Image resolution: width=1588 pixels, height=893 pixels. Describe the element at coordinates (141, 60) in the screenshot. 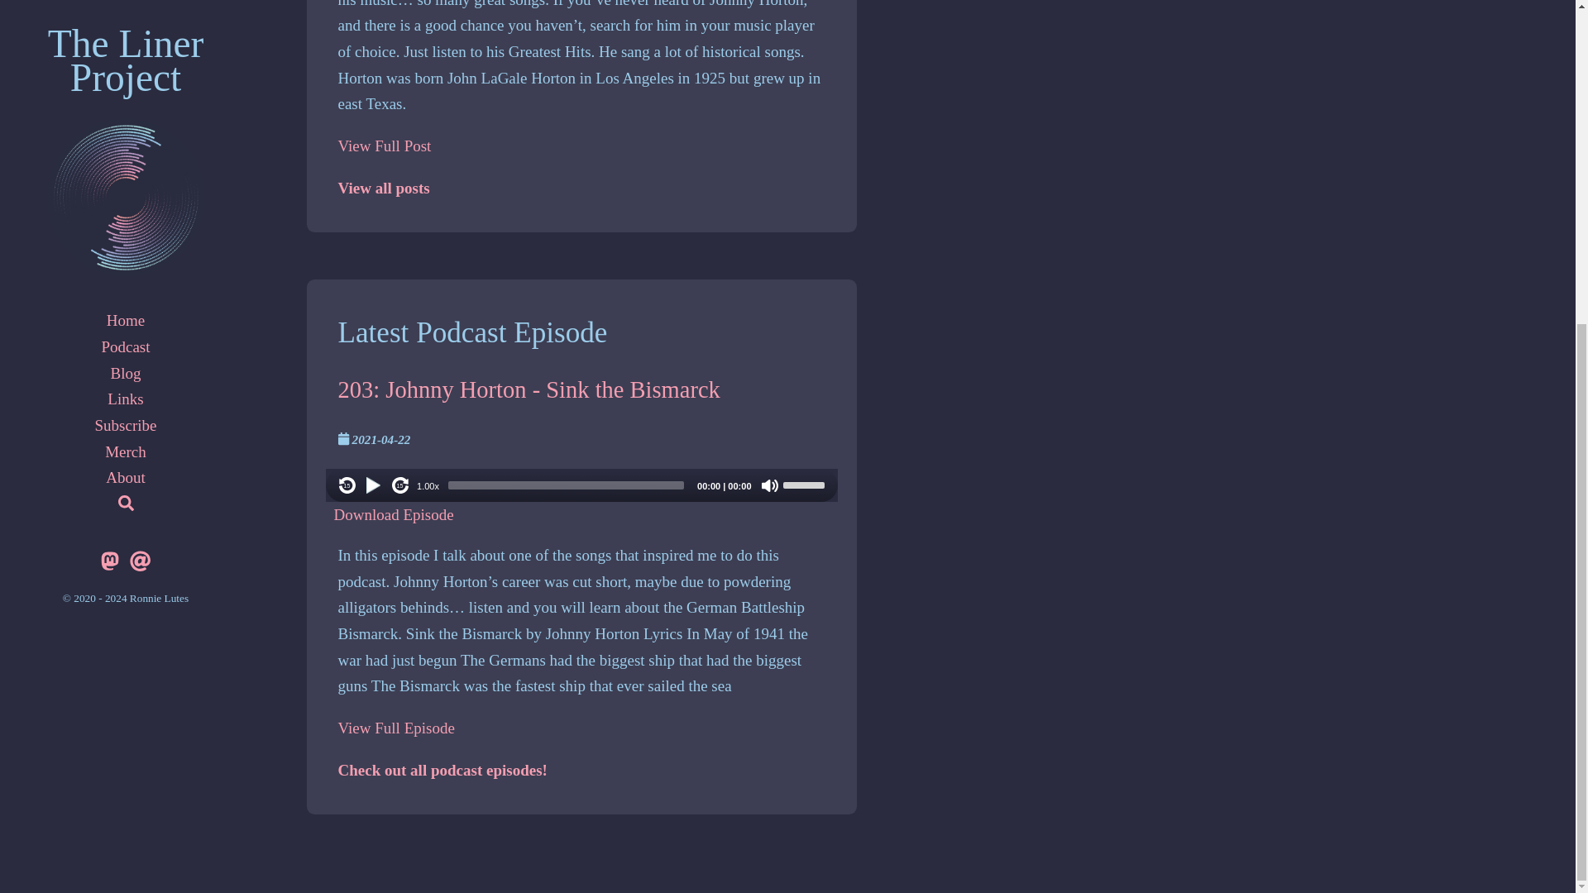

I see `Email` at that location.